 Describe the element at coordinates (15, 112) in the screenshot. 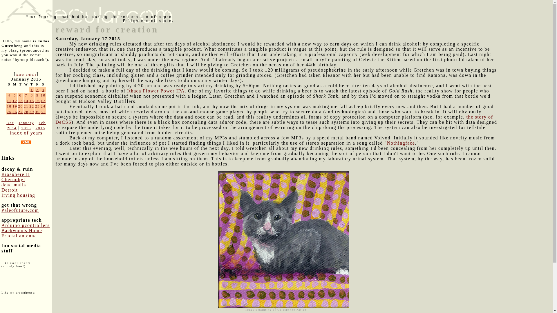

I see `26` at that location.